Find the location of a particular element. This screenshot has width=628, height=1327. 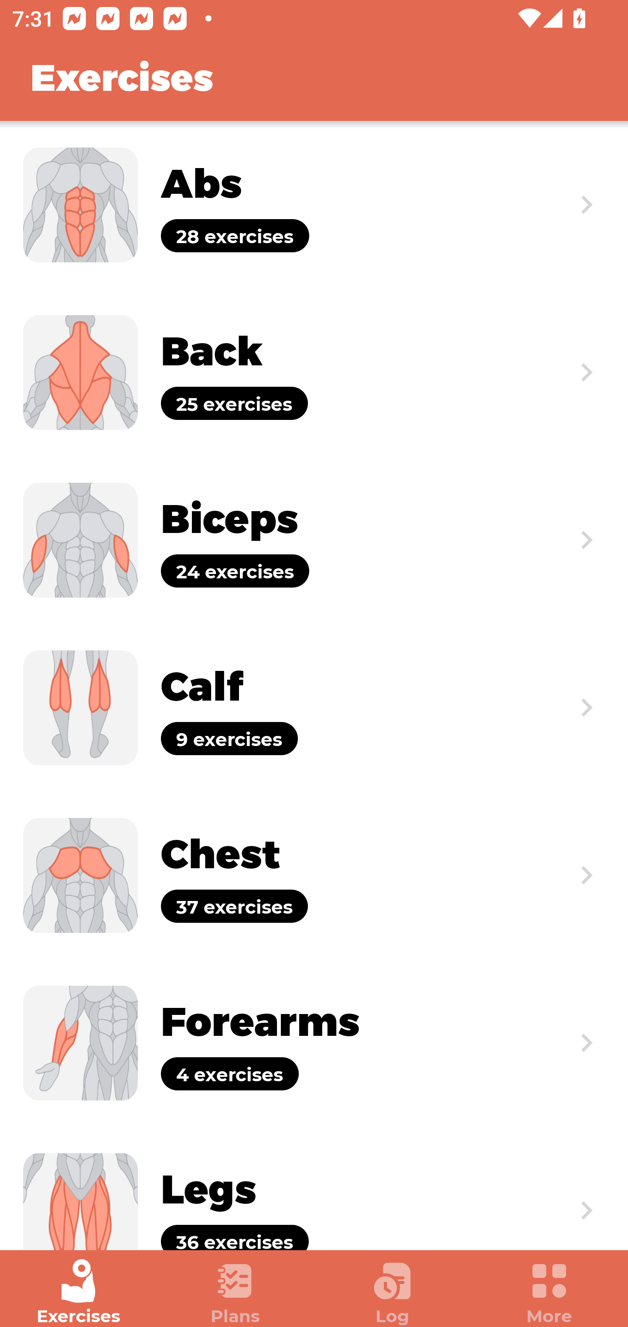

Plans is located at coordinates (235, 1292).